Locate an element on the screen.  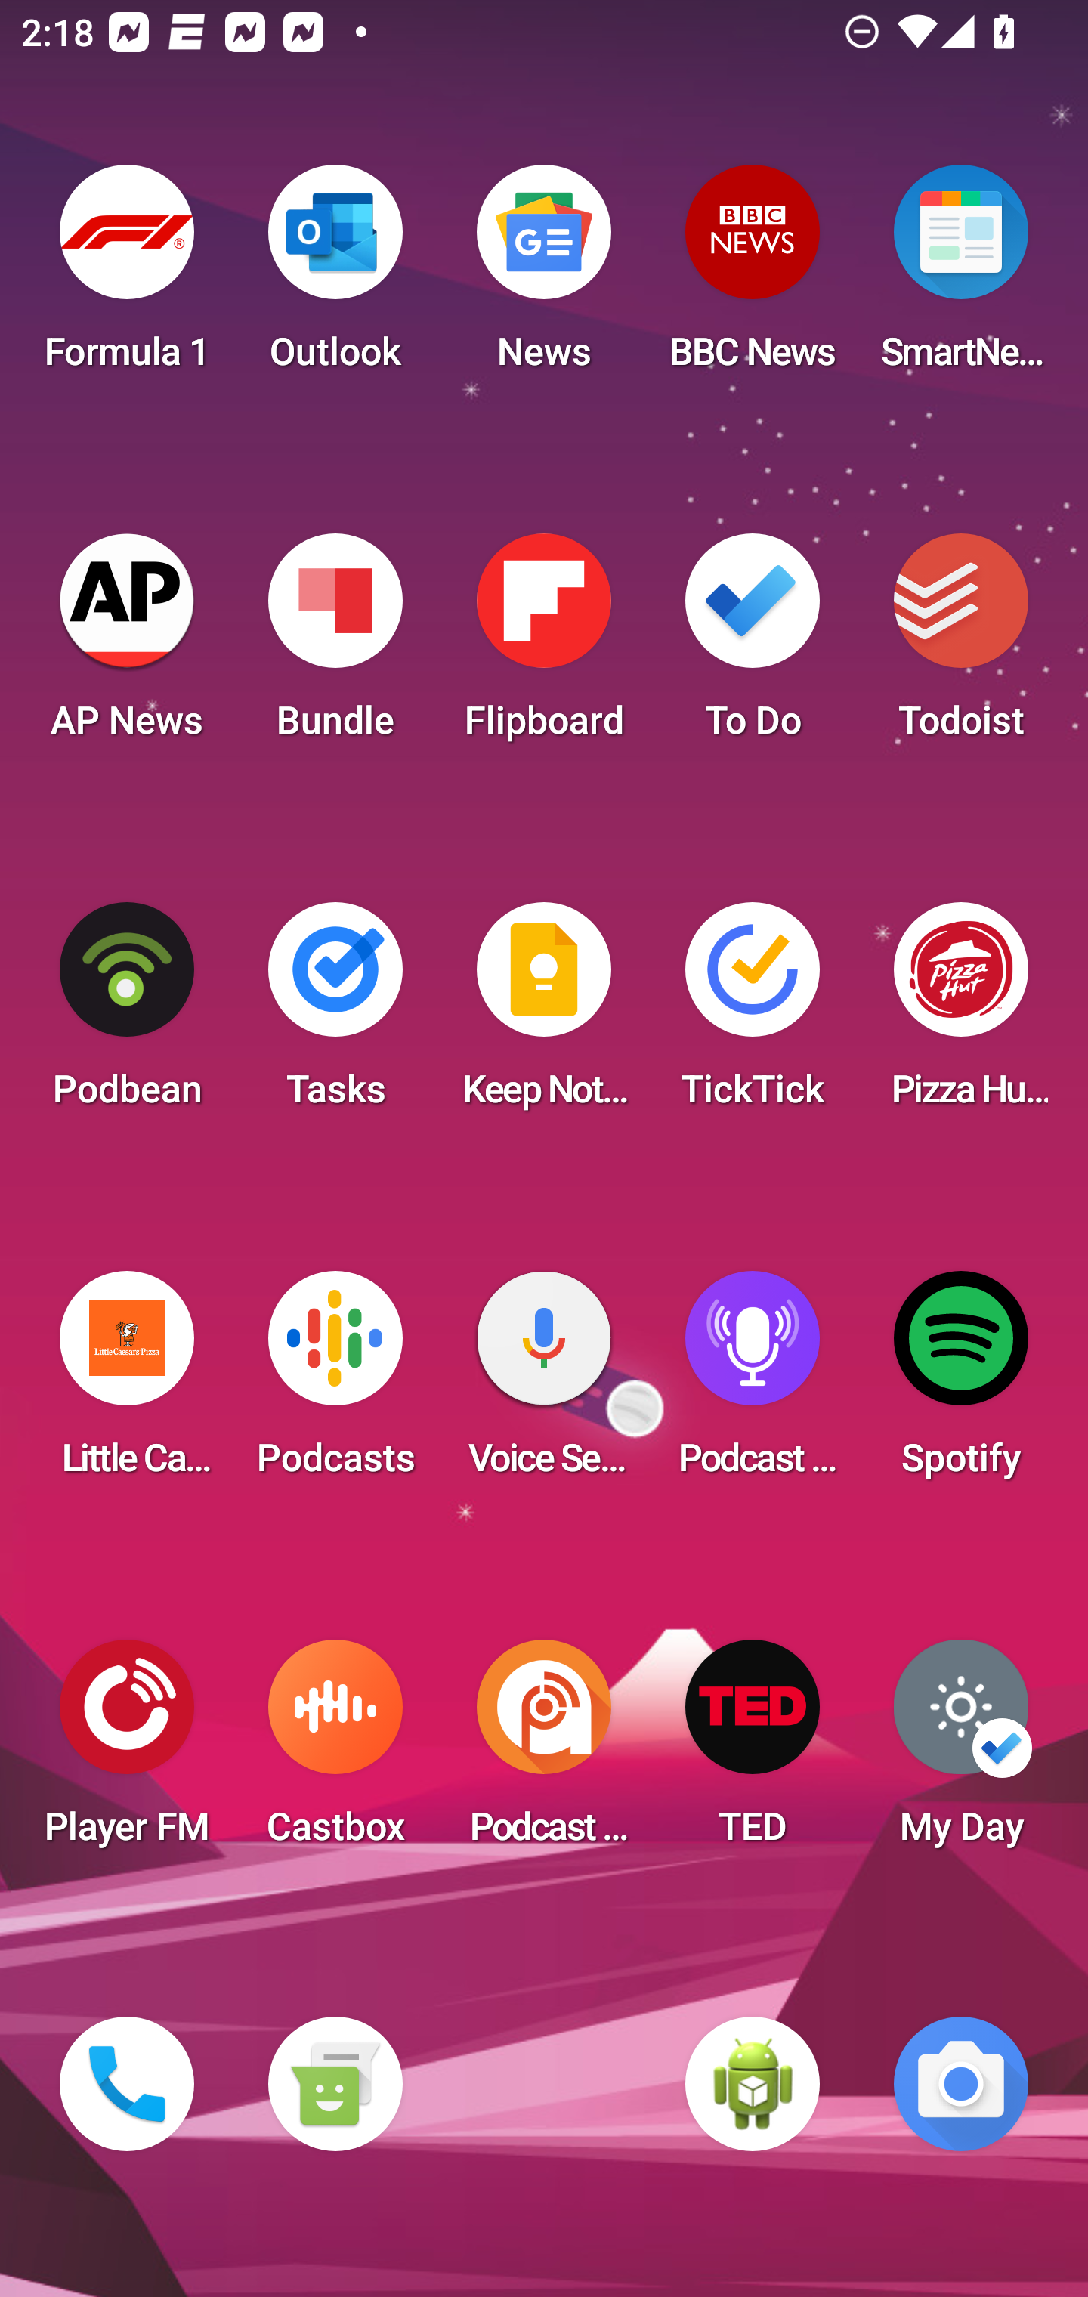
Bundle is located at coordinates (335, 645).